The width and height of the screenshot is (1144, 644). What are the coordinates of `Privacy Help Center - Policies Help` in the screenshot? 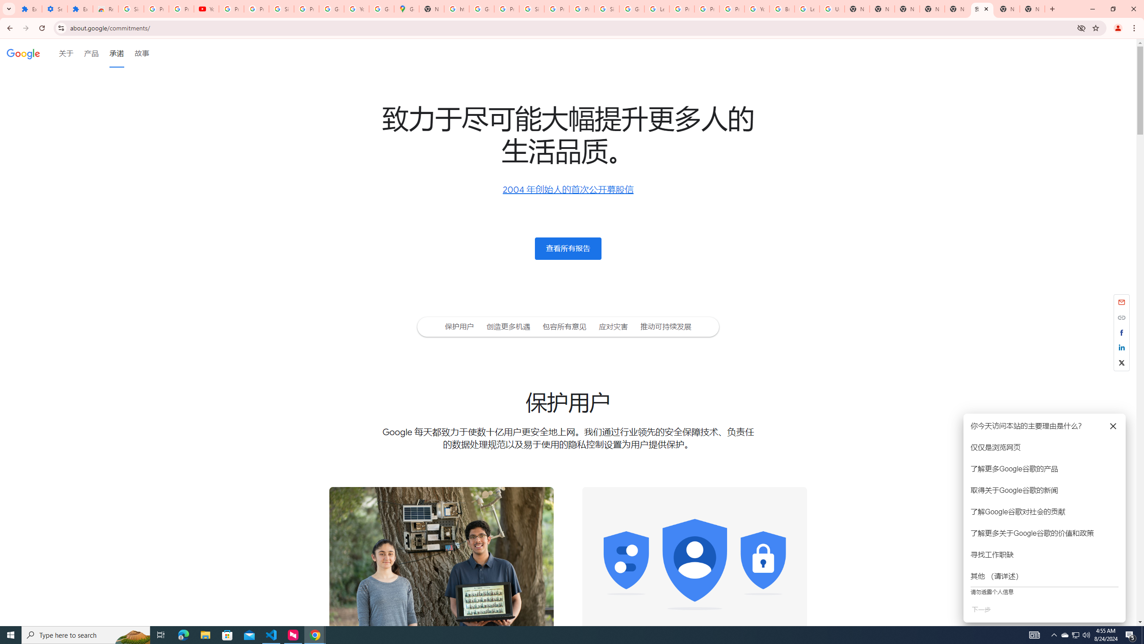 It's located at (707, 9).